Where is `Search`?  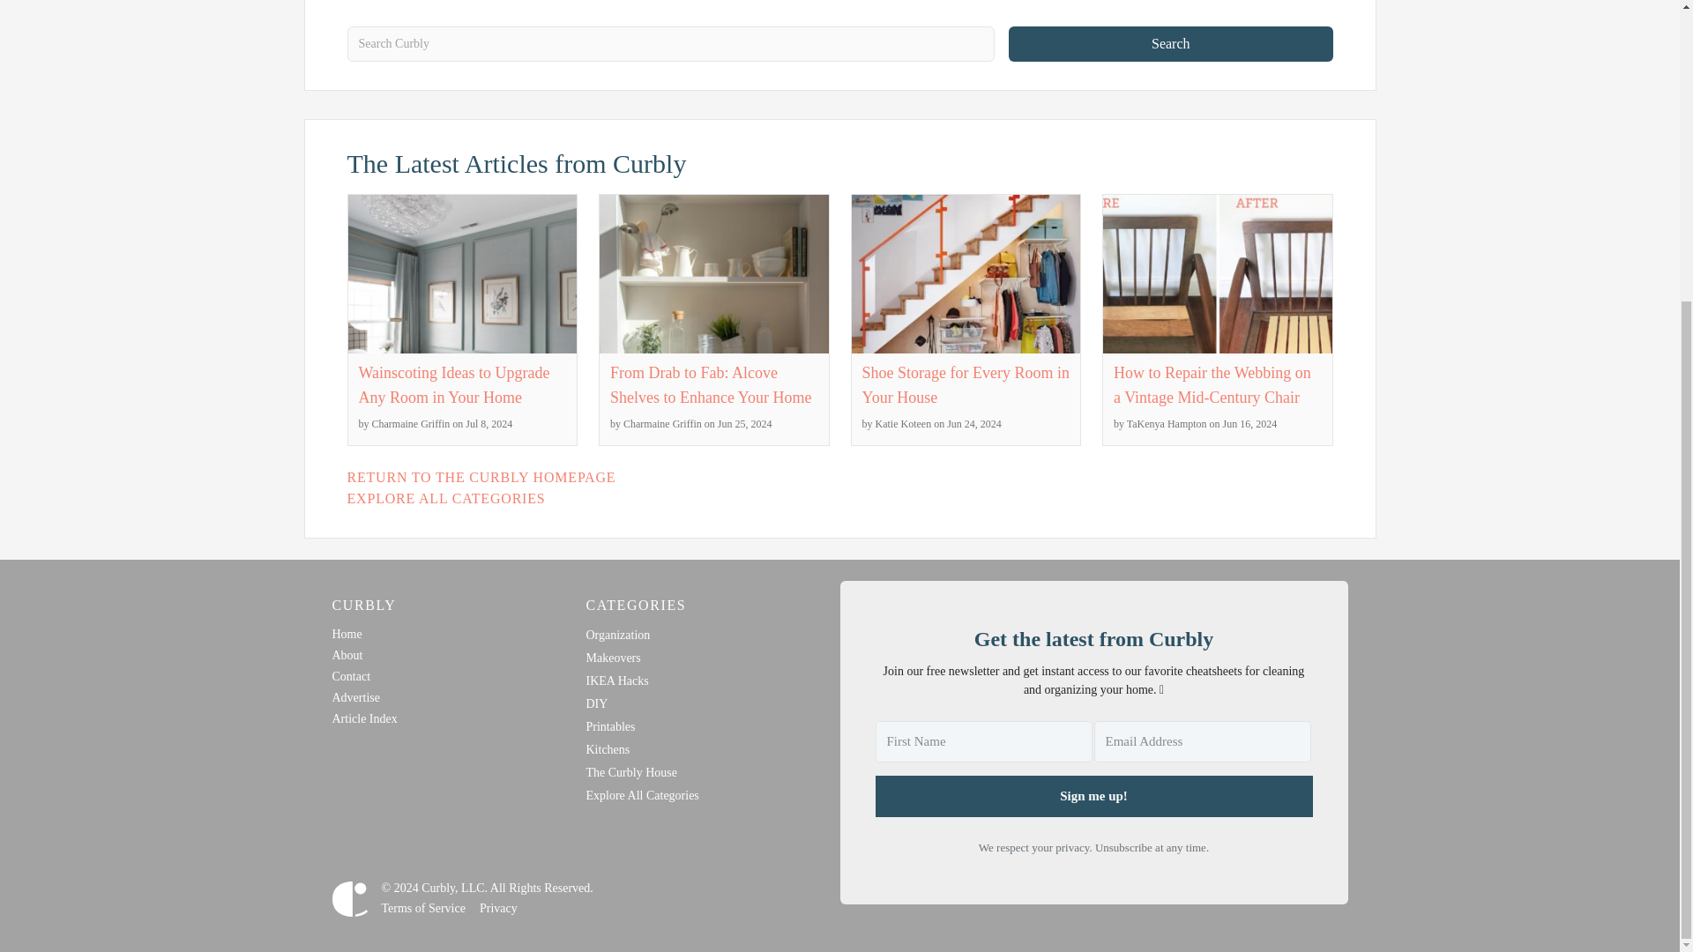 Search is located at coordinates (1171, 44).